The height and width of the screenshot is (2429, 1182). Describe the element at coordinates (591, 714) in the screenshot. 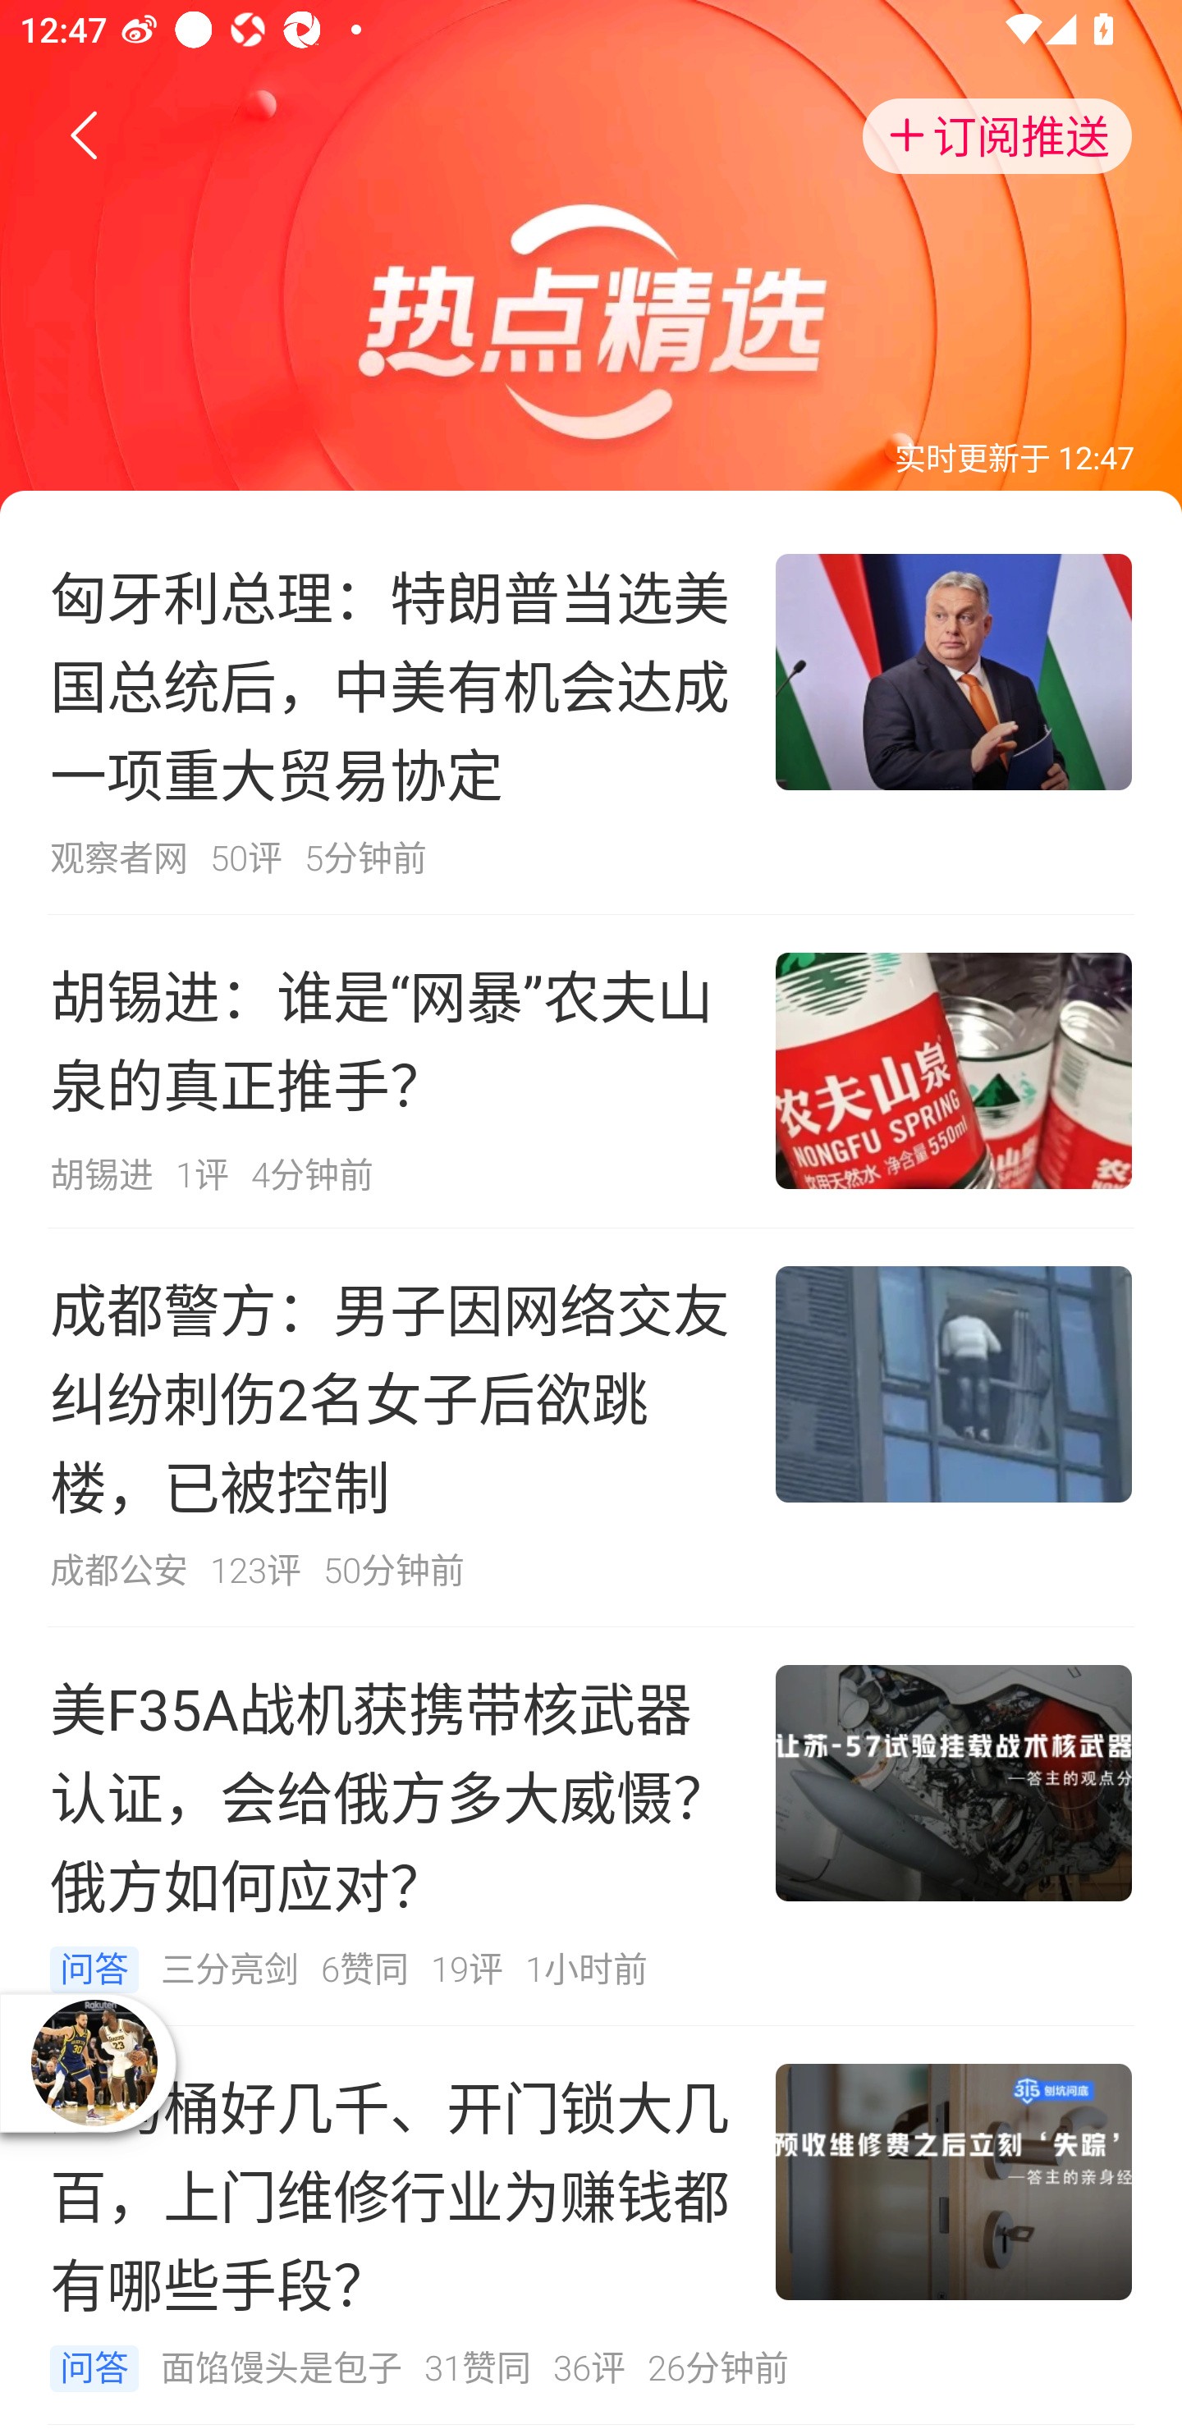

I see `匈牙利总理：特朗普当选美国总统后，中美有机会达成一项重大贸易协定 观察者网 50评 5分钟前` at that location.